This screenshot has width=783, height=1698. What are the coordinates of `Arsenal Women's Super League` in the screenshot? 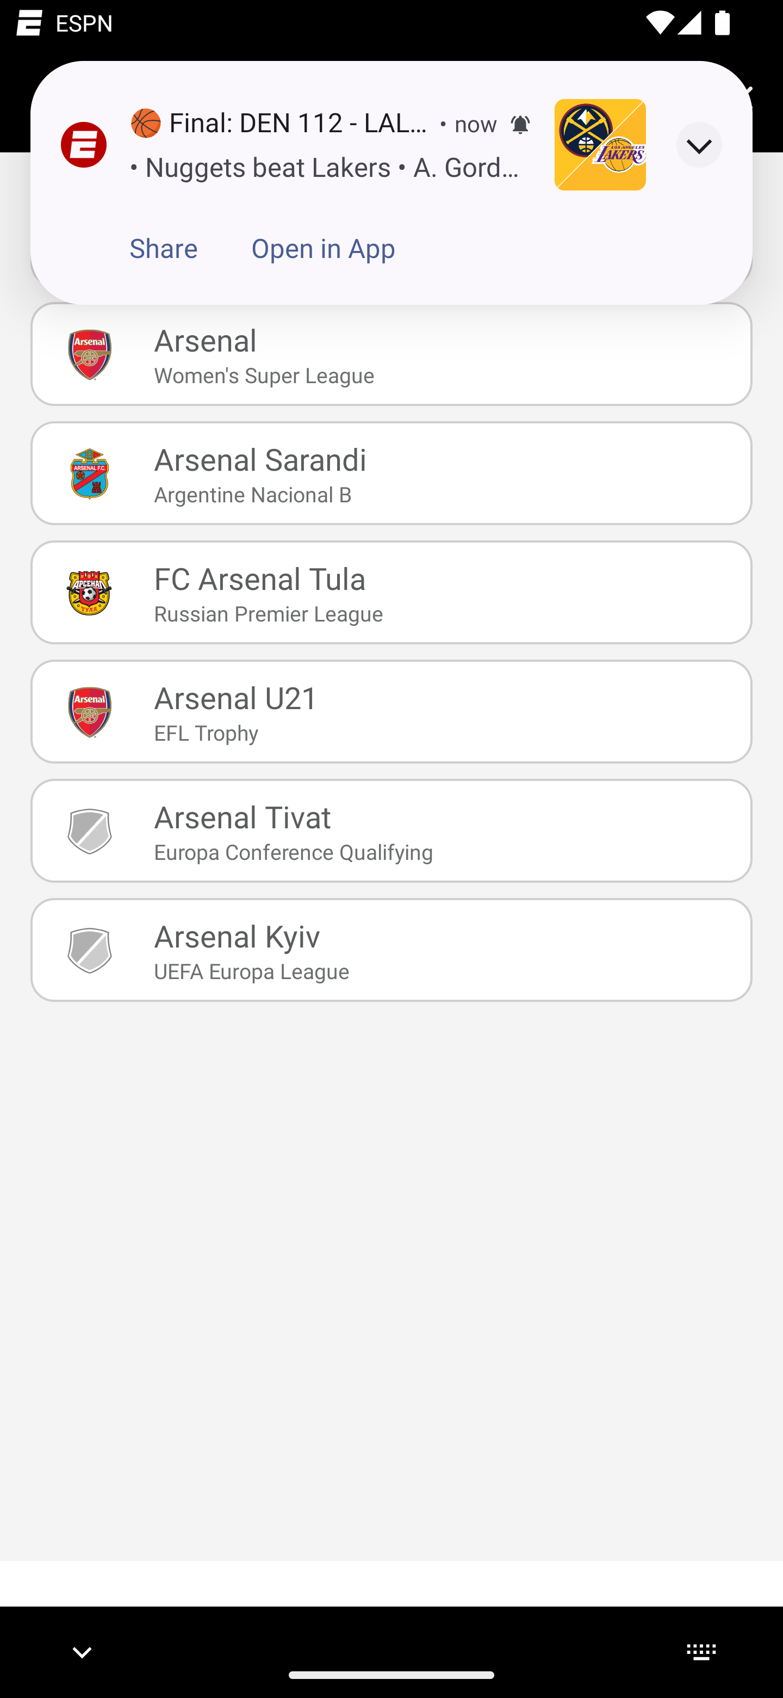 It's located at (391, 354).